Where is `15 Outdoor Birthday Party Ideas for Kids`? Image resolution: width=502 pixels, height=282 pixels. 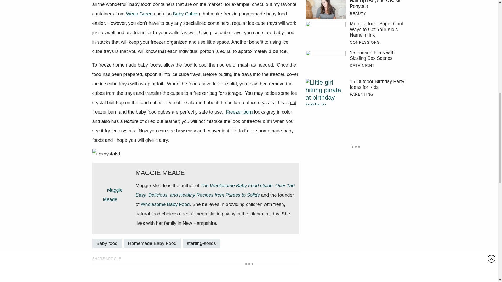 15 Outdoor Birthday Party Ideas for Kids is located at coordinates (378, 84).